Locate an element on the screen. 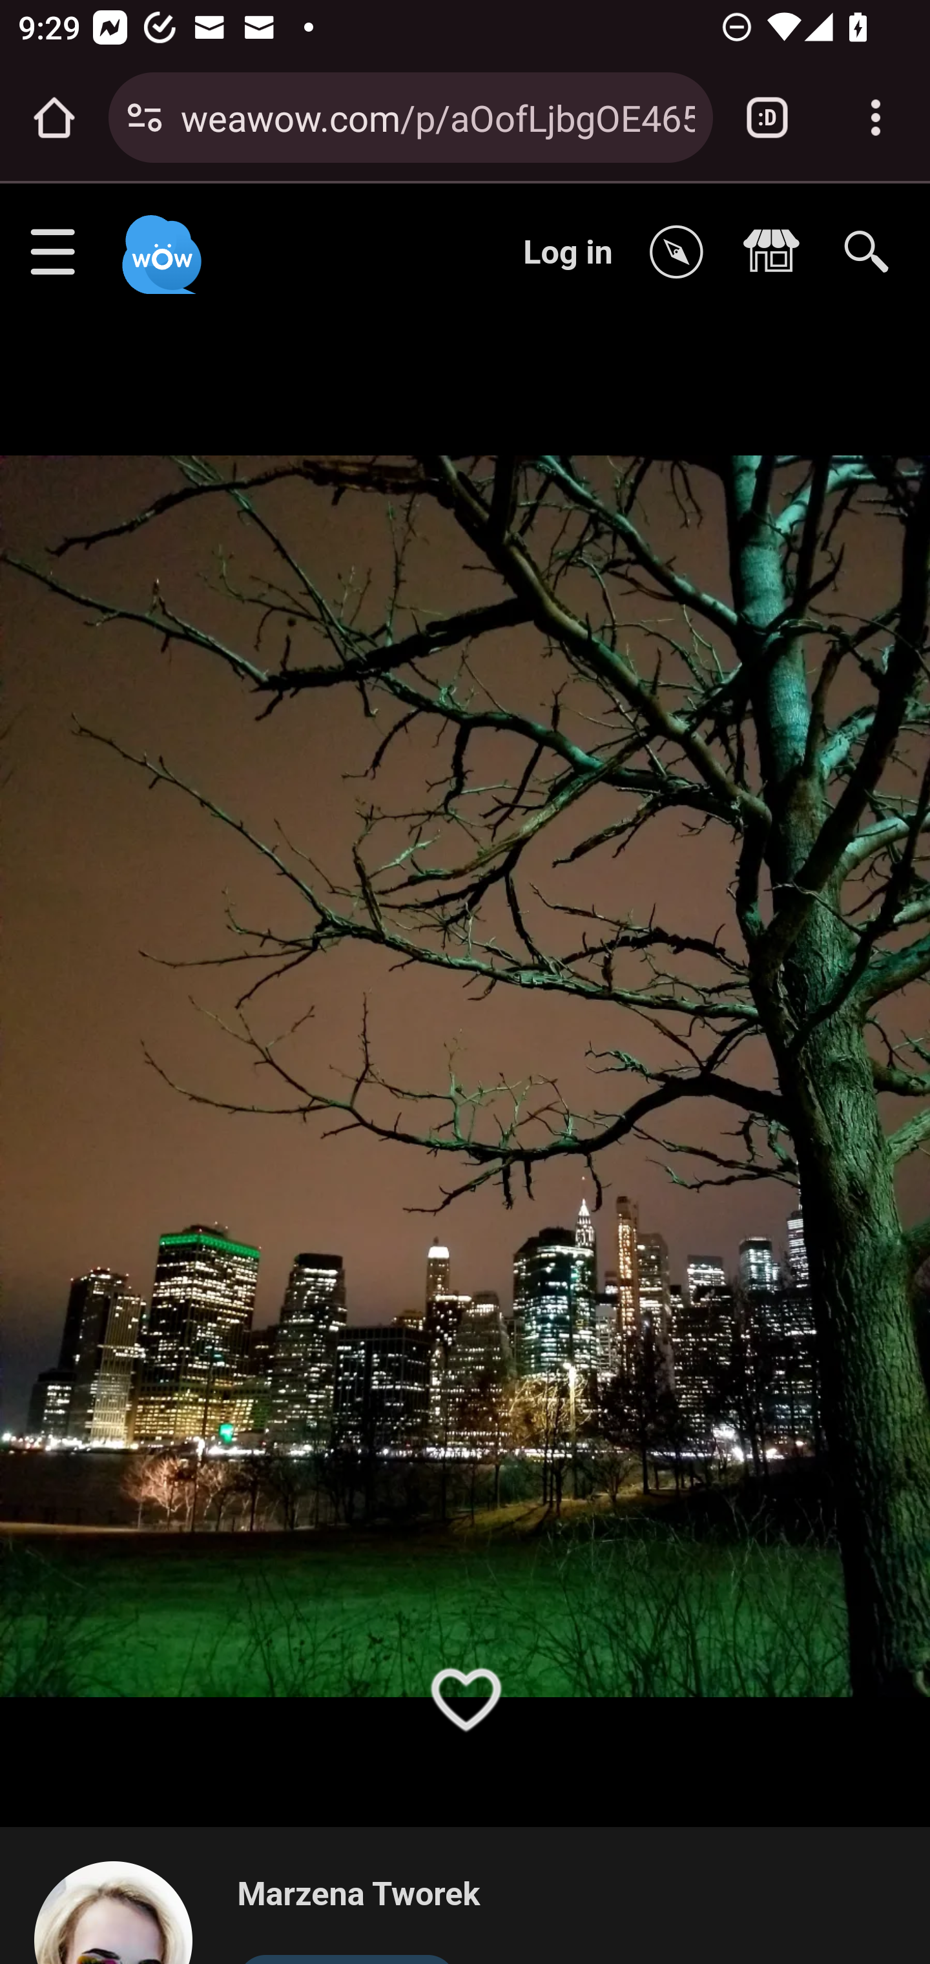   is located at coordinates (778, 253).